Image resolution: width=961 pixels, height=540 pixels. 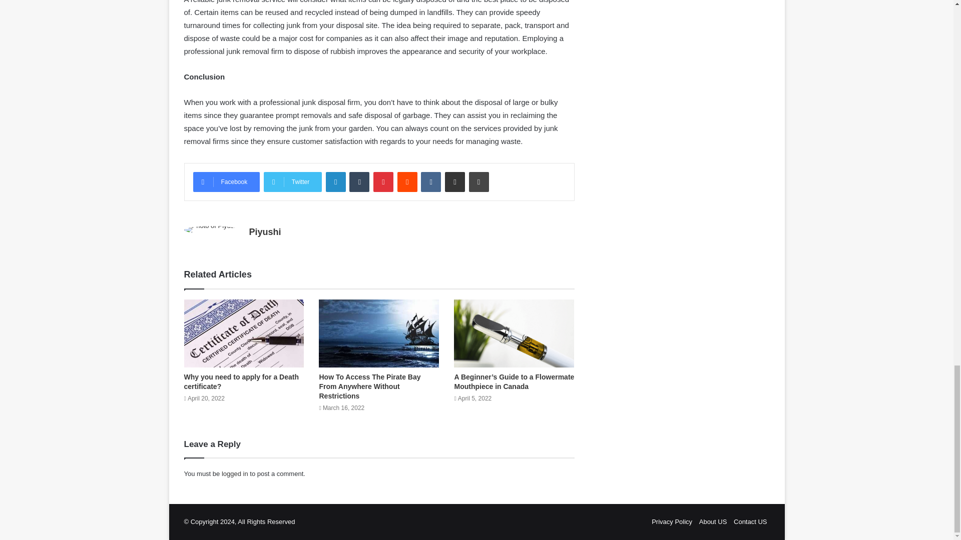 What do you see at coordinates (383, 182) in the screenshot?
I see `Pinterest` at bounding box center [383, 182].